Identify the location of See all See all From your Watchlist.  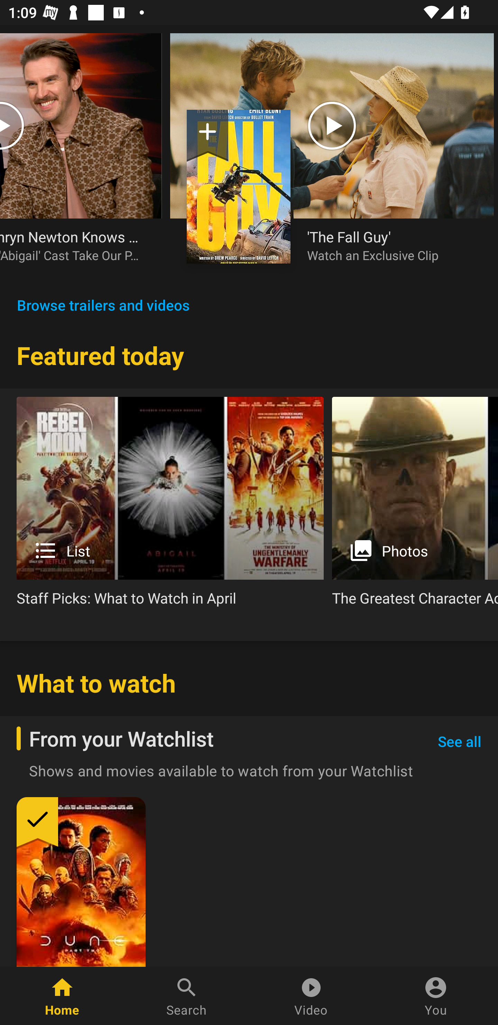
(459, 742).